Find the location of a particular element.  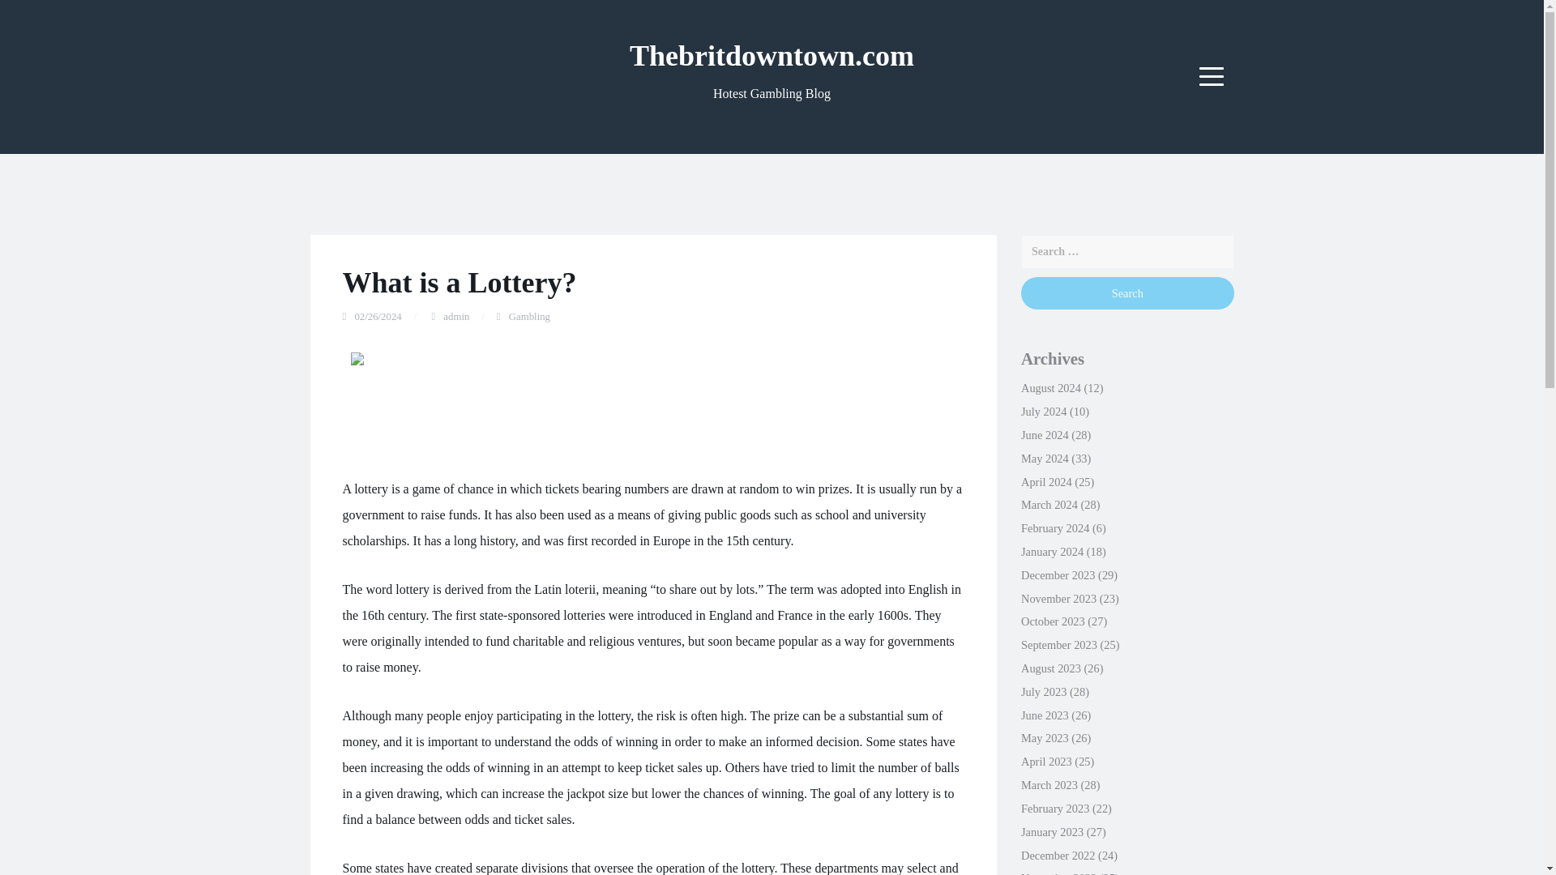

December 2023 is located at coordinates (1058, 575).